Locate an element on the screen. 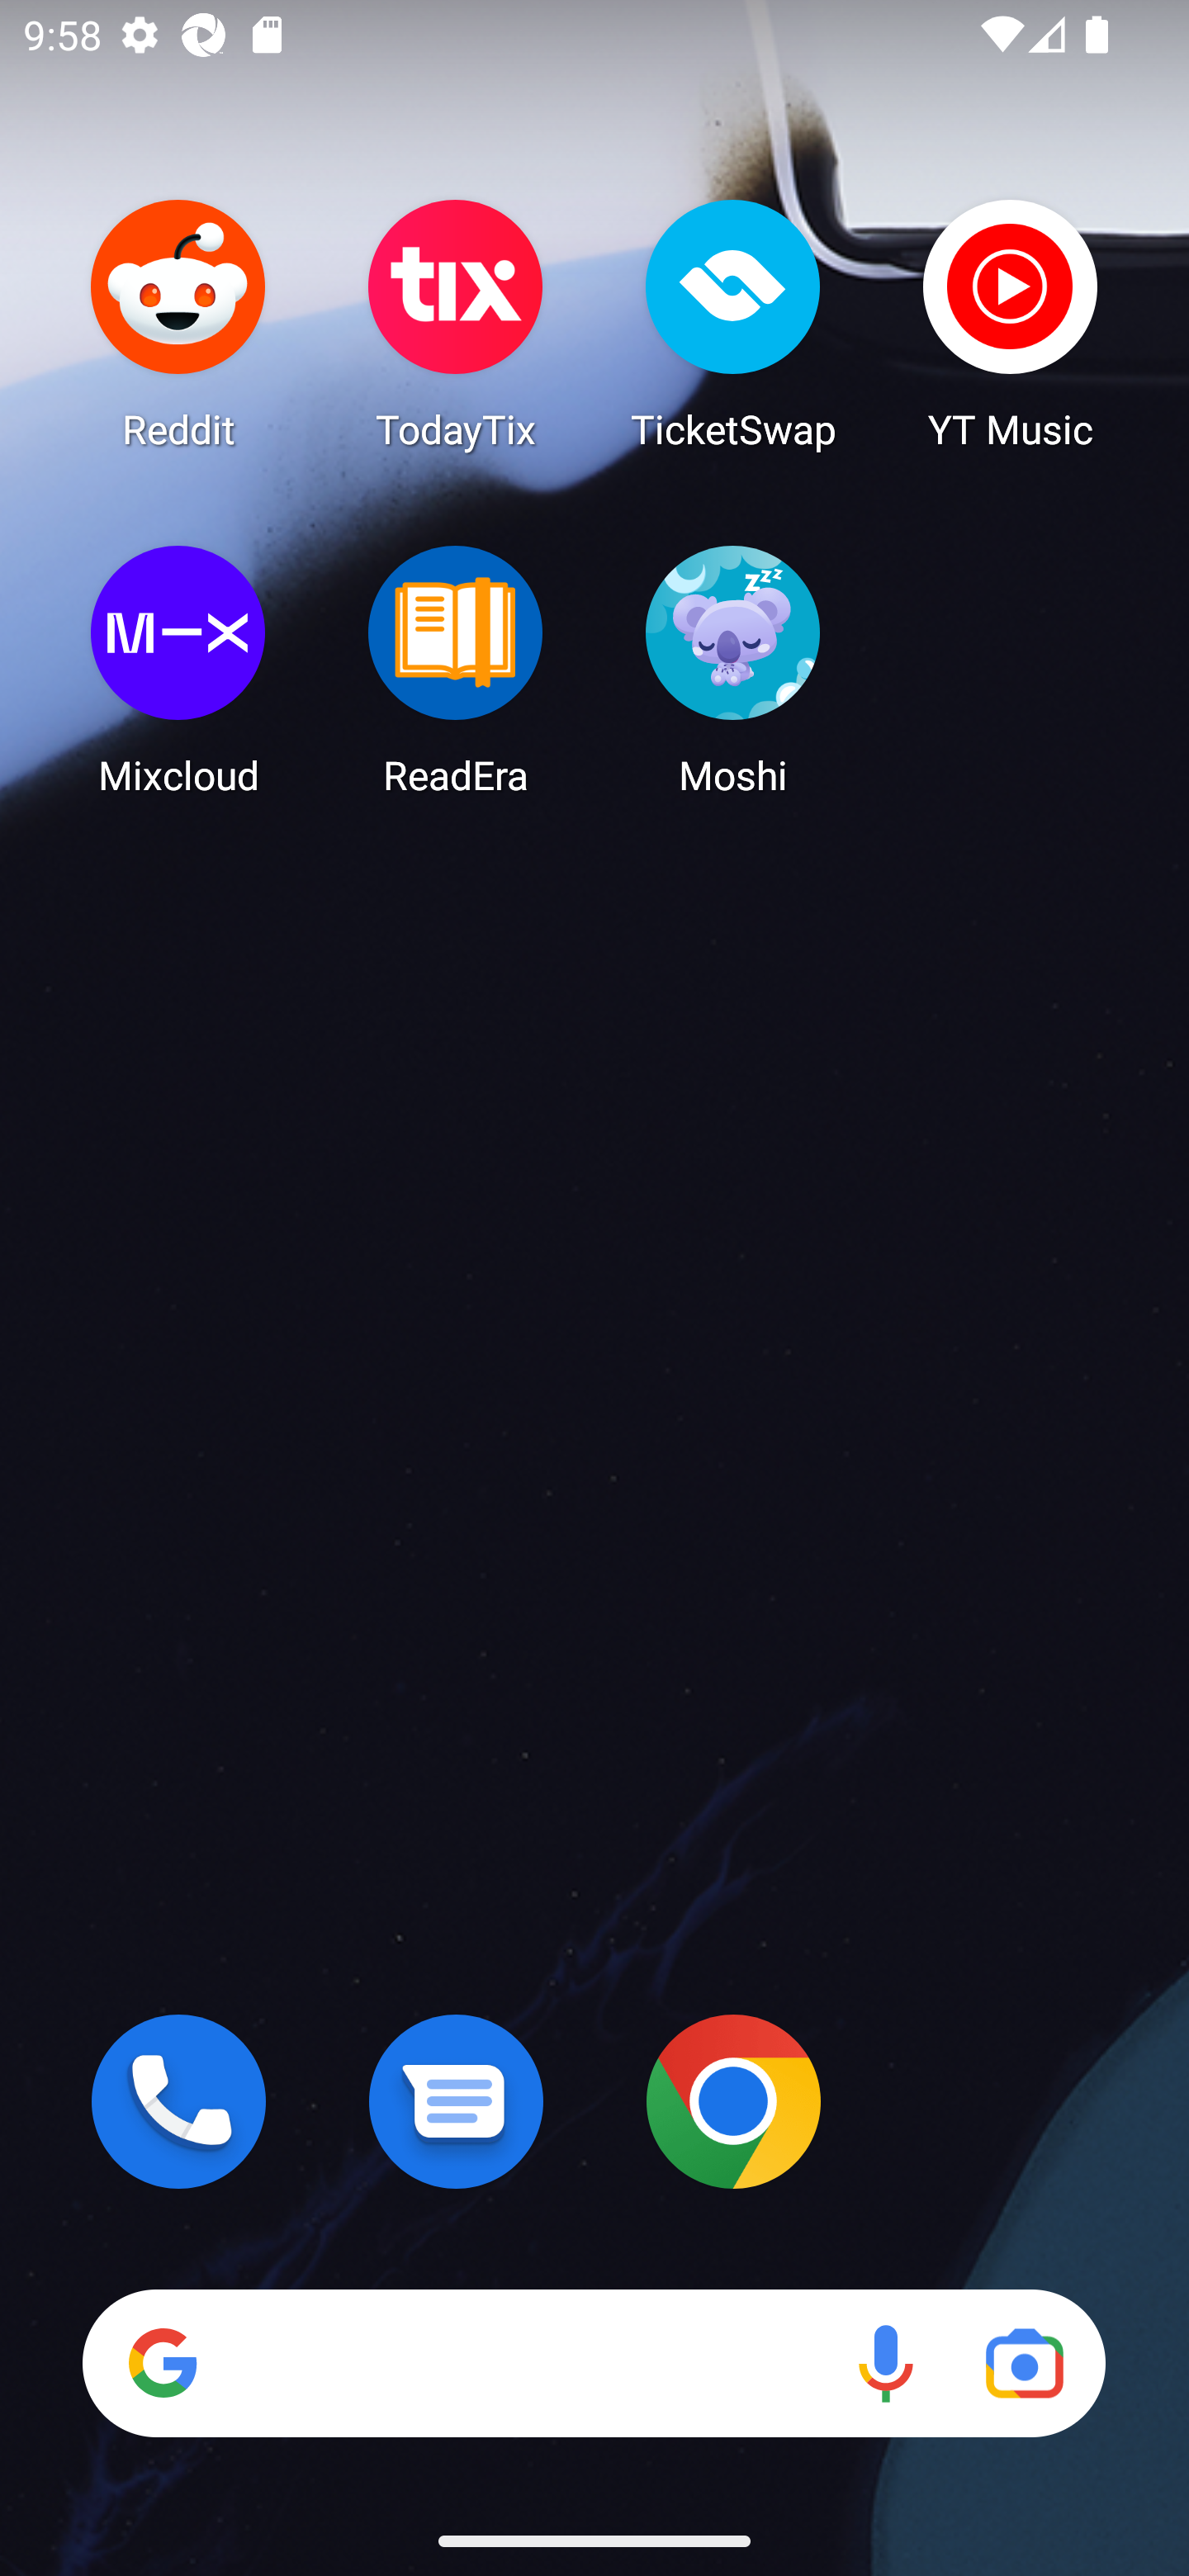 This screenshot has width=1189, height=2576. Phone is located at coordinates (178, 2101).